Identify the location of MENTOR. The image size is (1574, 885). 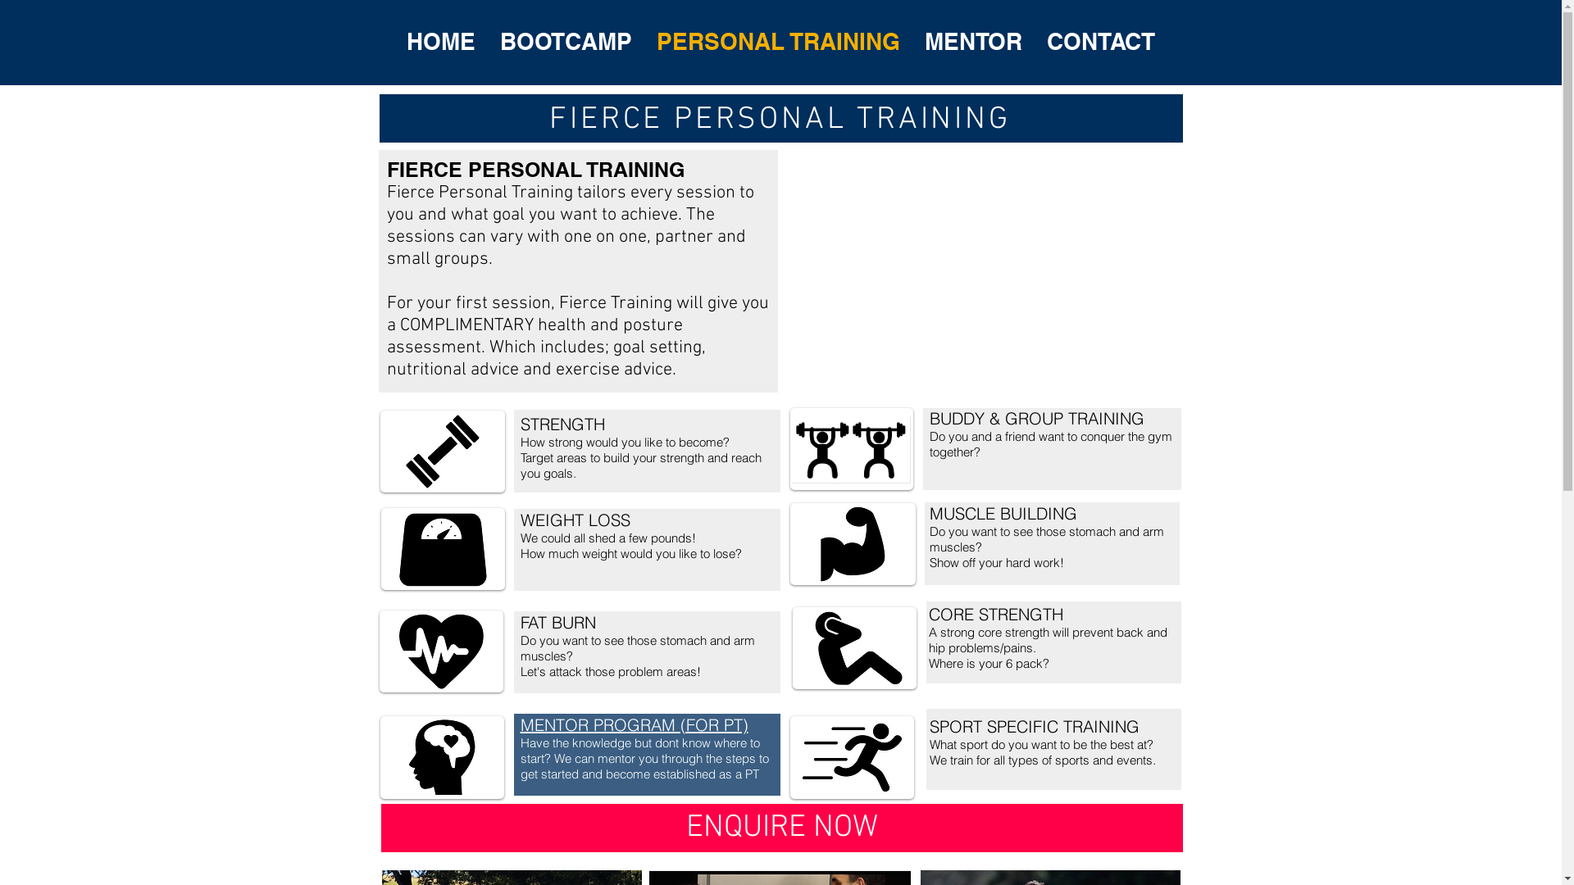
(972, 42).